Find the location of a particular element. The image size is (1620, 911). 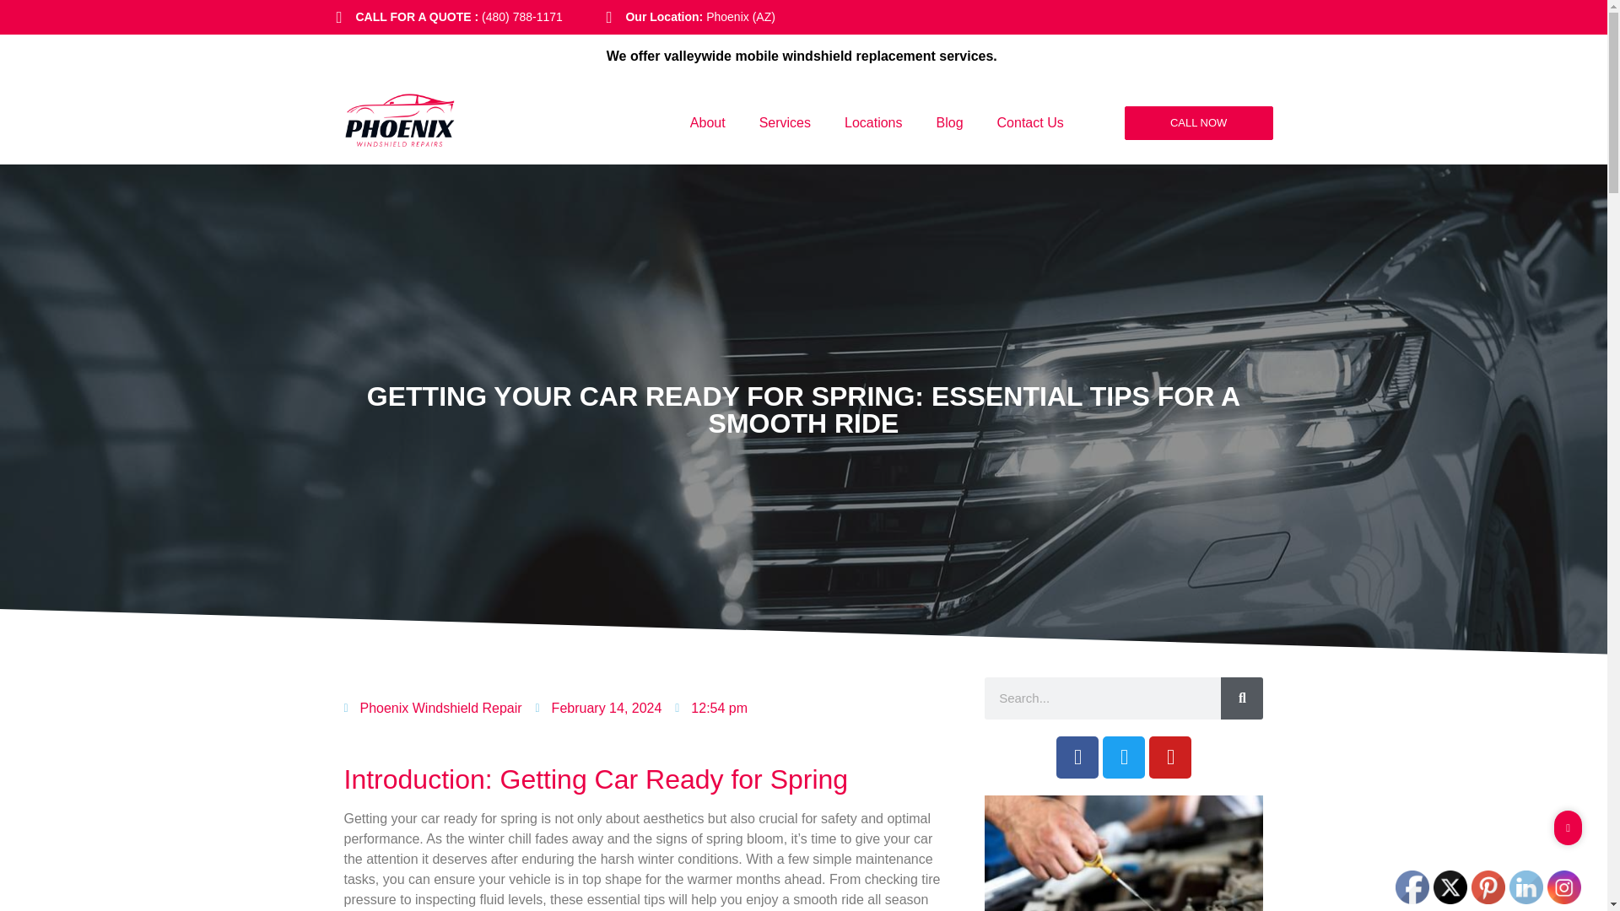

CALL NOW is located at coordinates (1198, 123).